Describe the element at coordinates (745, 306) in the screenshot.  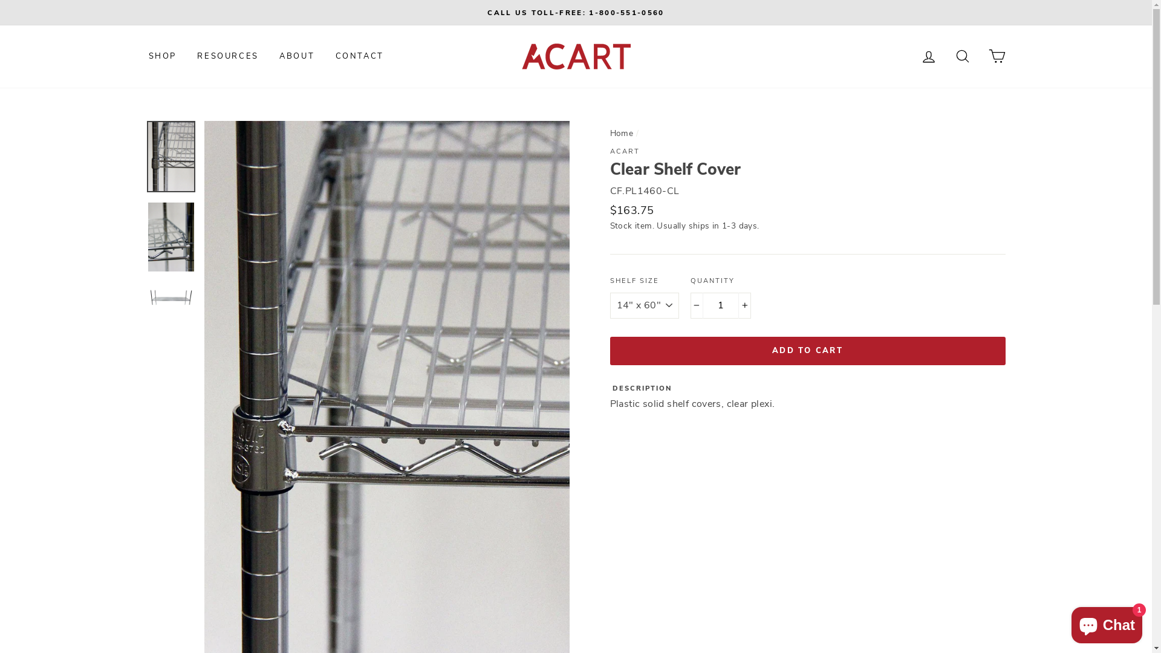
I see `+` at that location.